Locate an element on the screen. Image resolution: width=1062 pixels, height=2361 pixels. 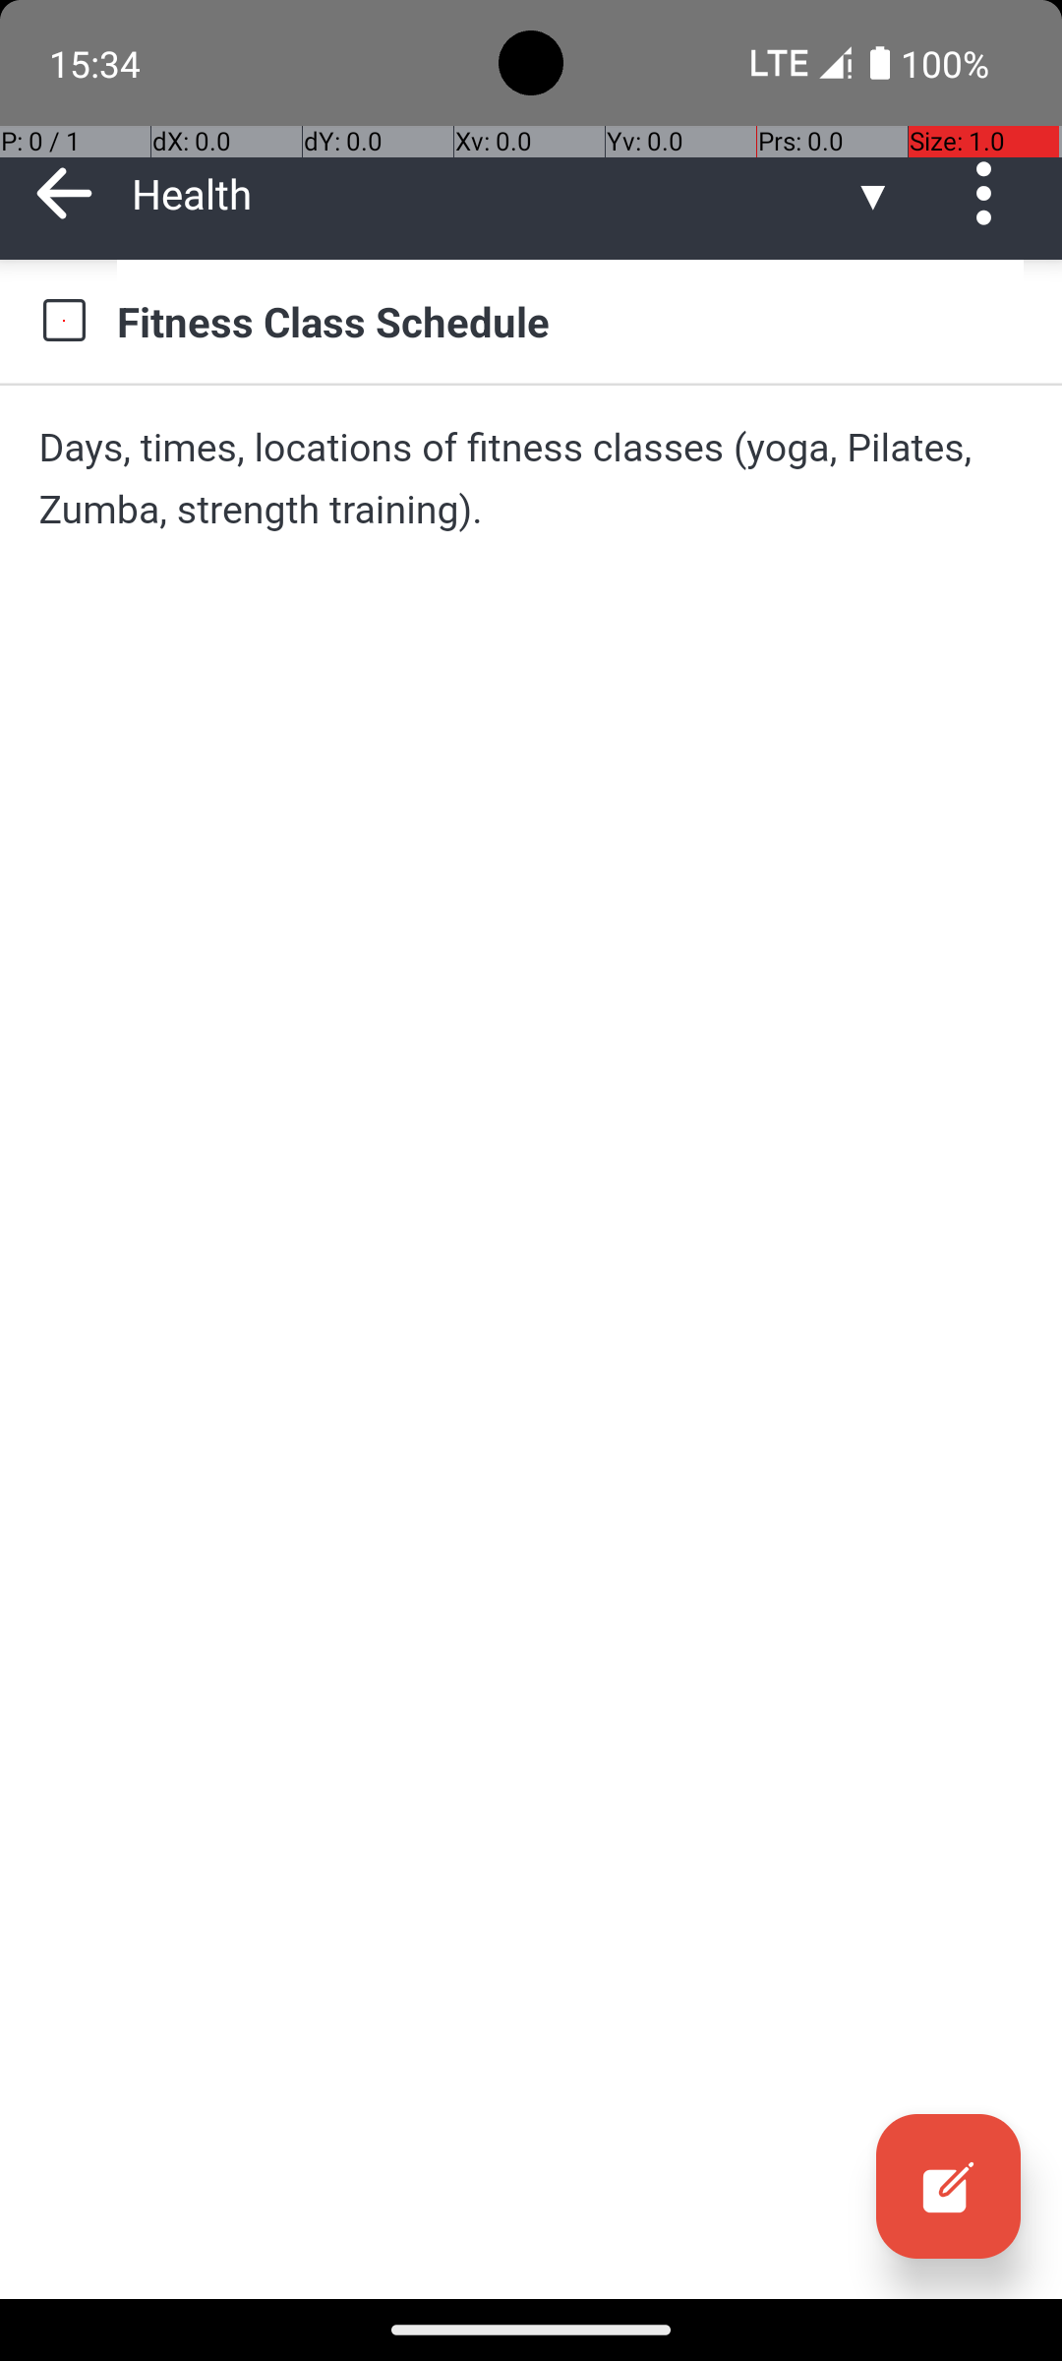
Days, times, locations of fitness classes (yoga, Pilates, Zumba, strength training). is located at coordinates (531, 478).